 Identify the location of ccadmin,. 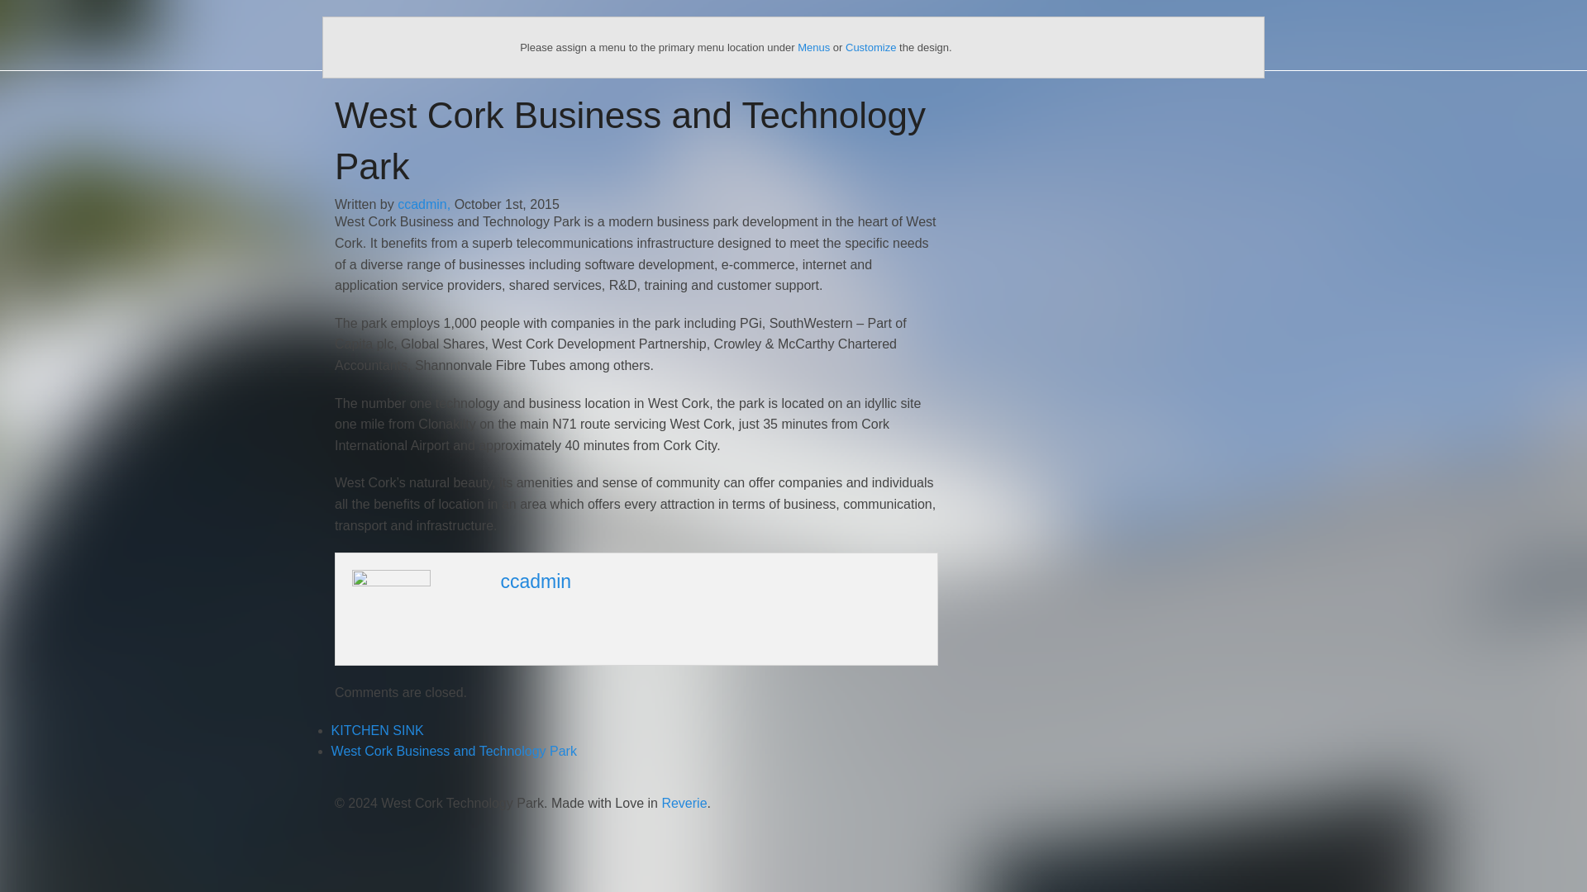
(426, 203).